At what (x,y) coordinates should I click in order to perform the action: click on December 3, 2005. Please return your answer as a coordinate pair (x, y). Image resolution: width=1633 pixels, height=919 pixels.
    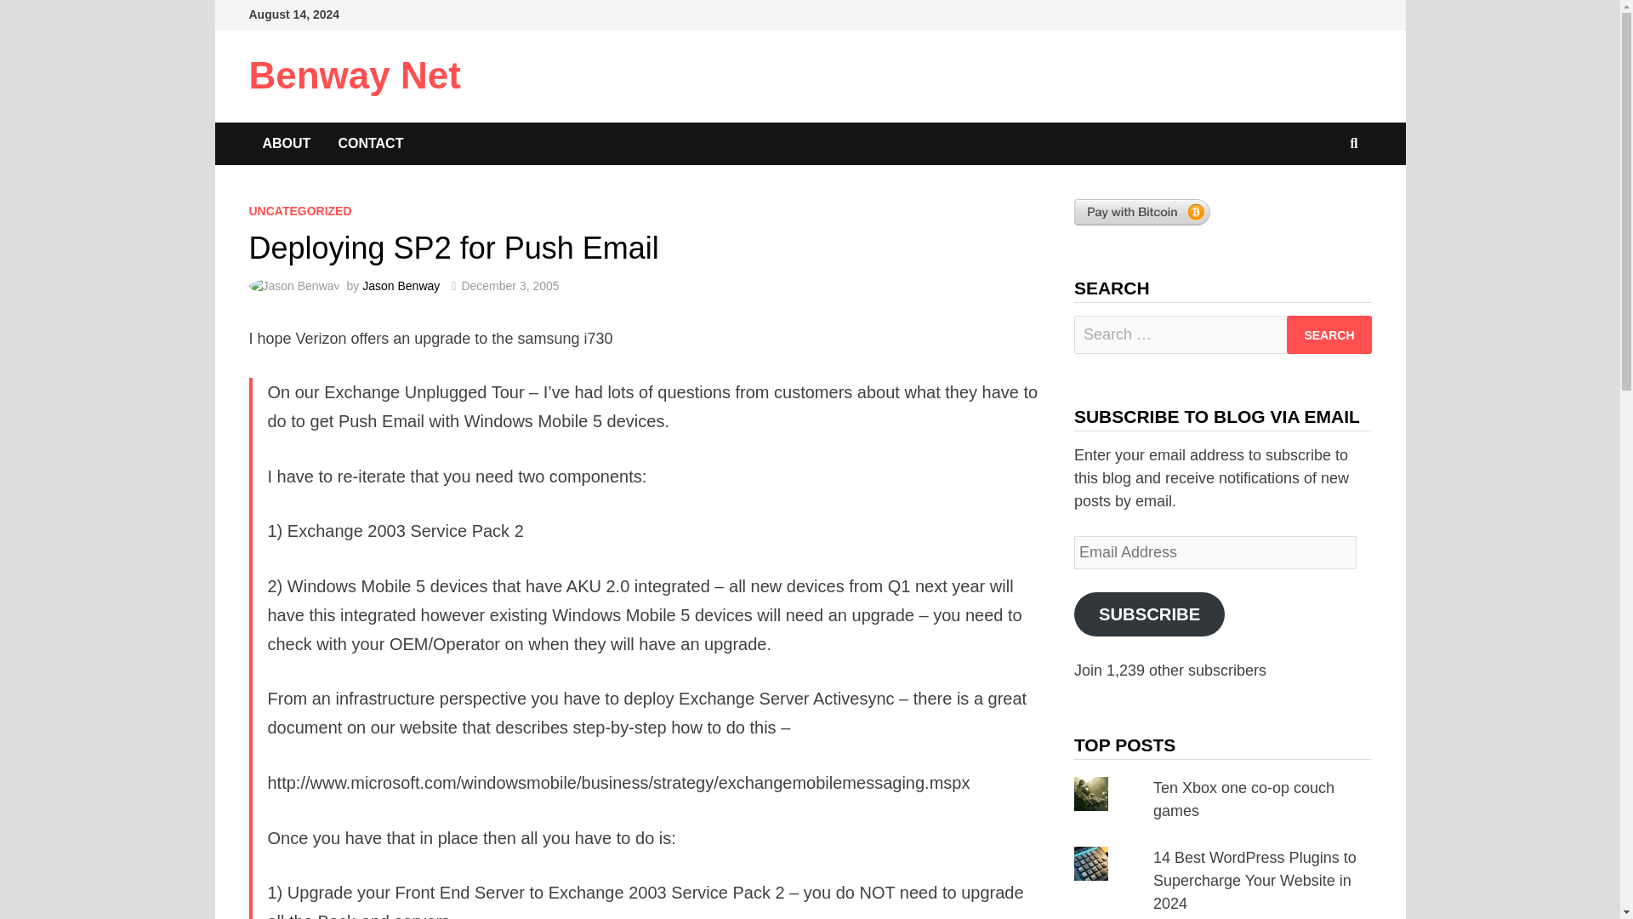
    Looking at the image, I should click on (509, 286).